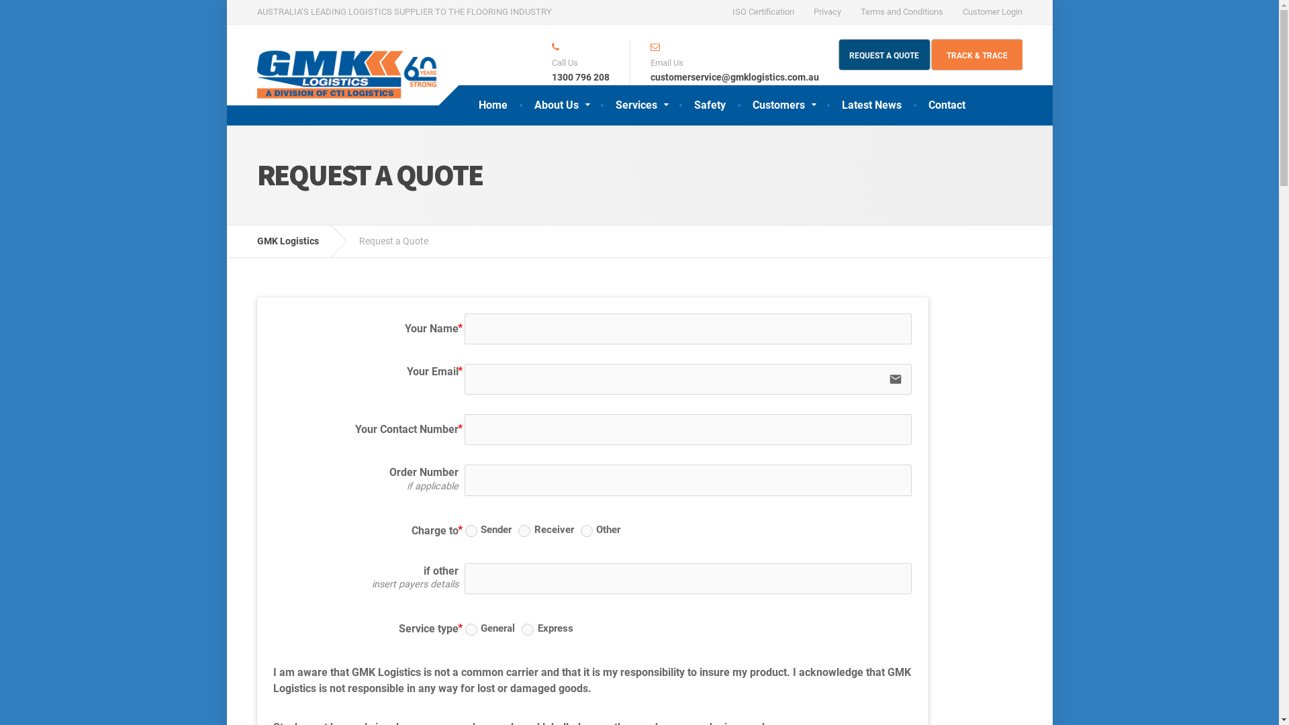 The width and height of the screenshot is (1289, 725). What do you see at coordinates (977, 55) in the screenshot?
I see `TRACK & TRACE` at bounding box center [977, 55].